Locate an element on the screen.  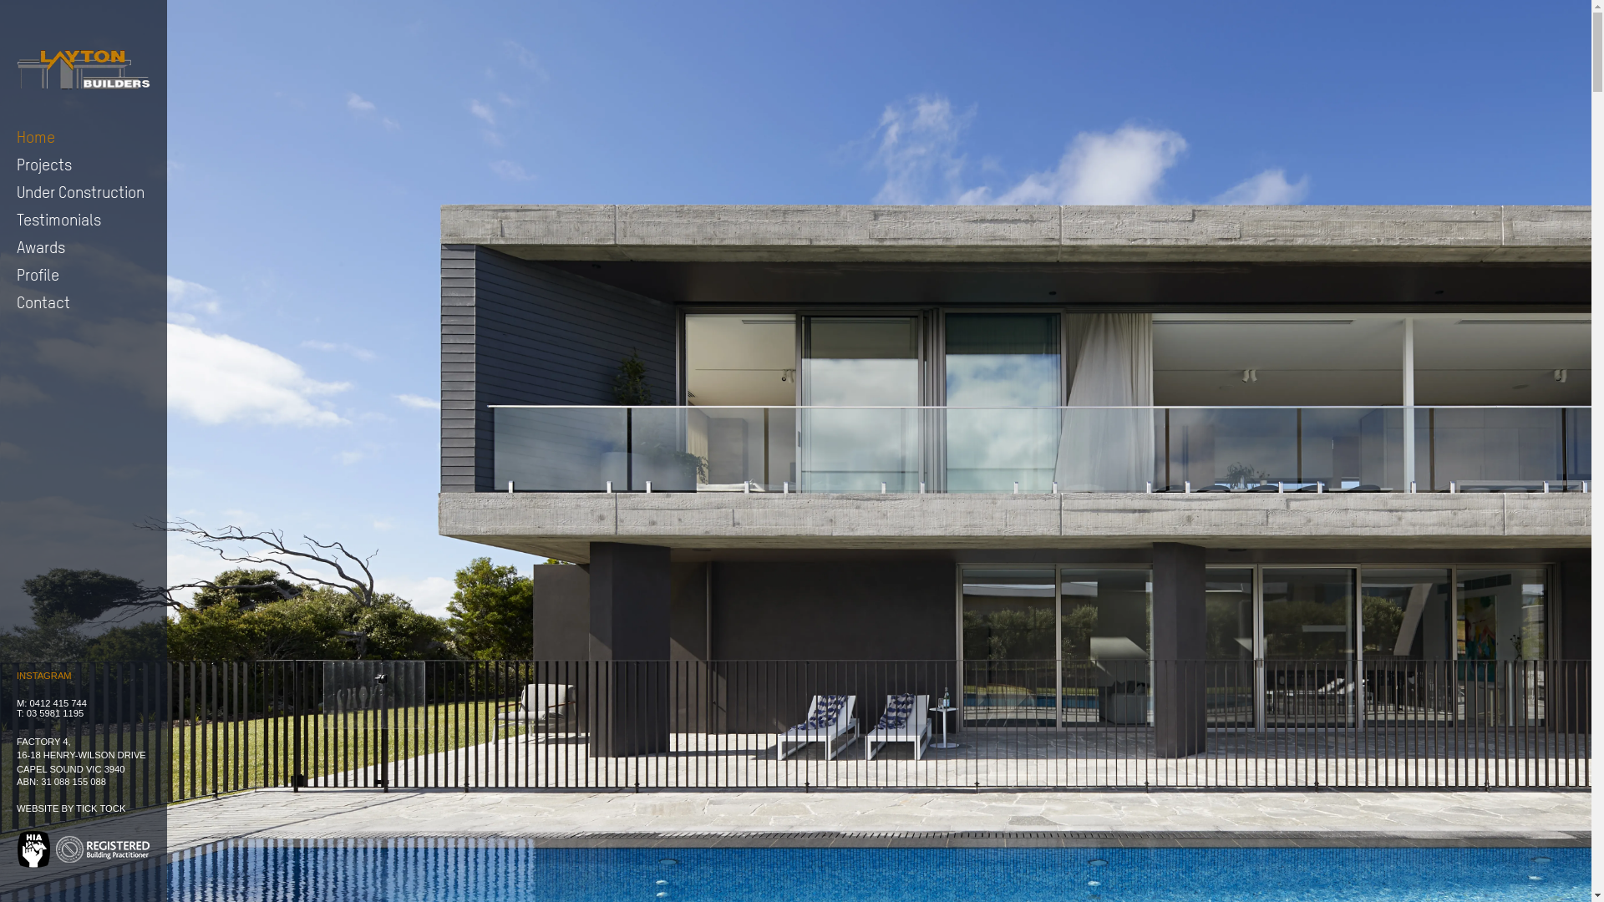
Testimonials is located at coordinates (84, 219).